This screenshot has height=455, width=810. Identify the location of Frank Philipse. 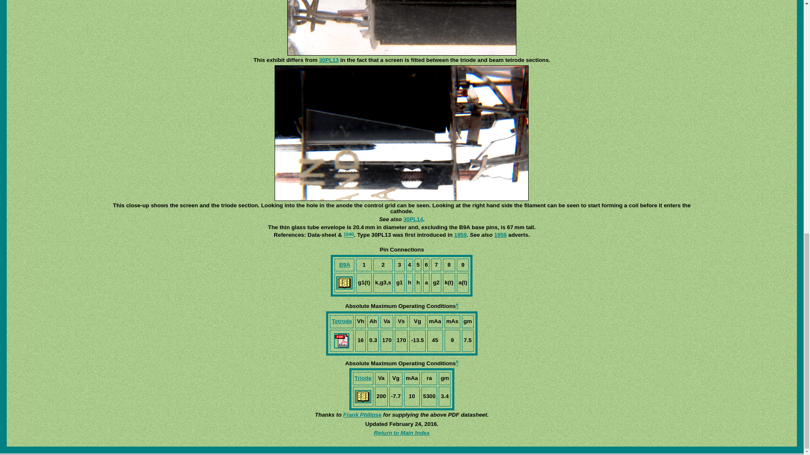
(362, 415).